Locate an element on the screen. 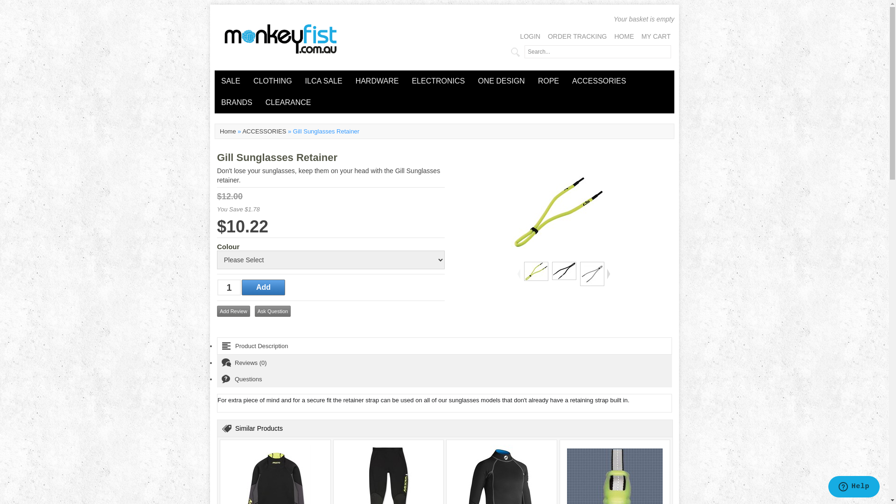 The height and width of the screenshot is (504, 896). SALE is located at coordinates (231, 81).